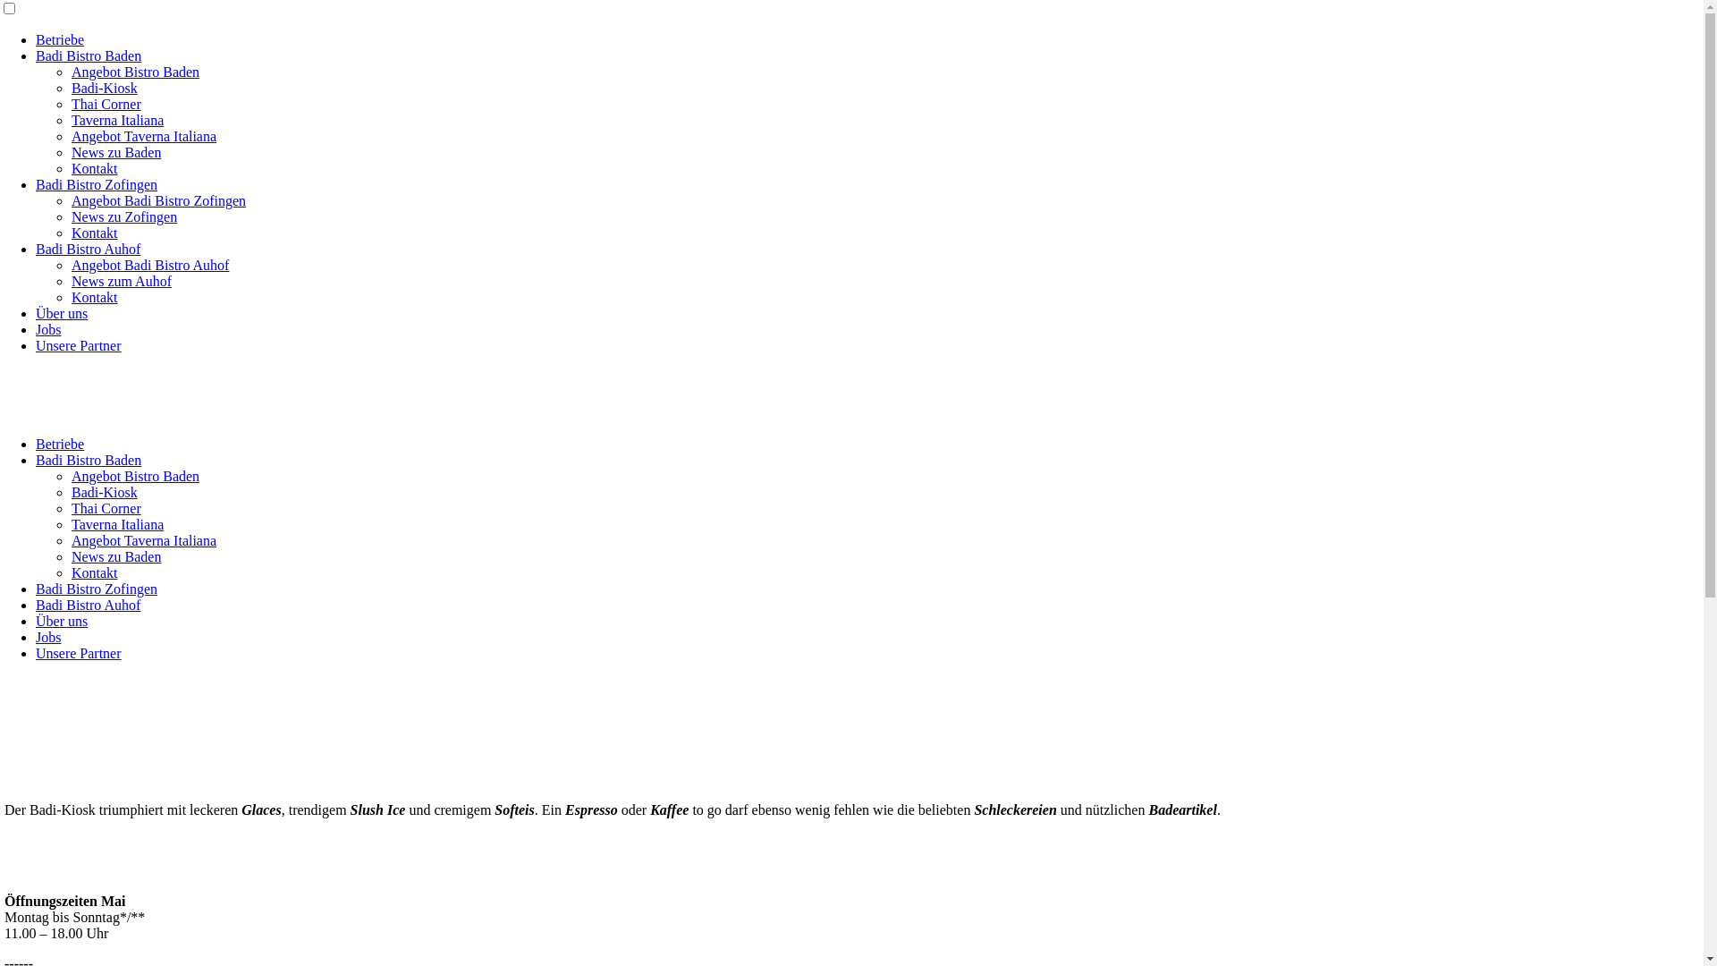 The height and width of the screenshot is (966, 1717). I want to click on Taverna Italiana, so click(118, 120).